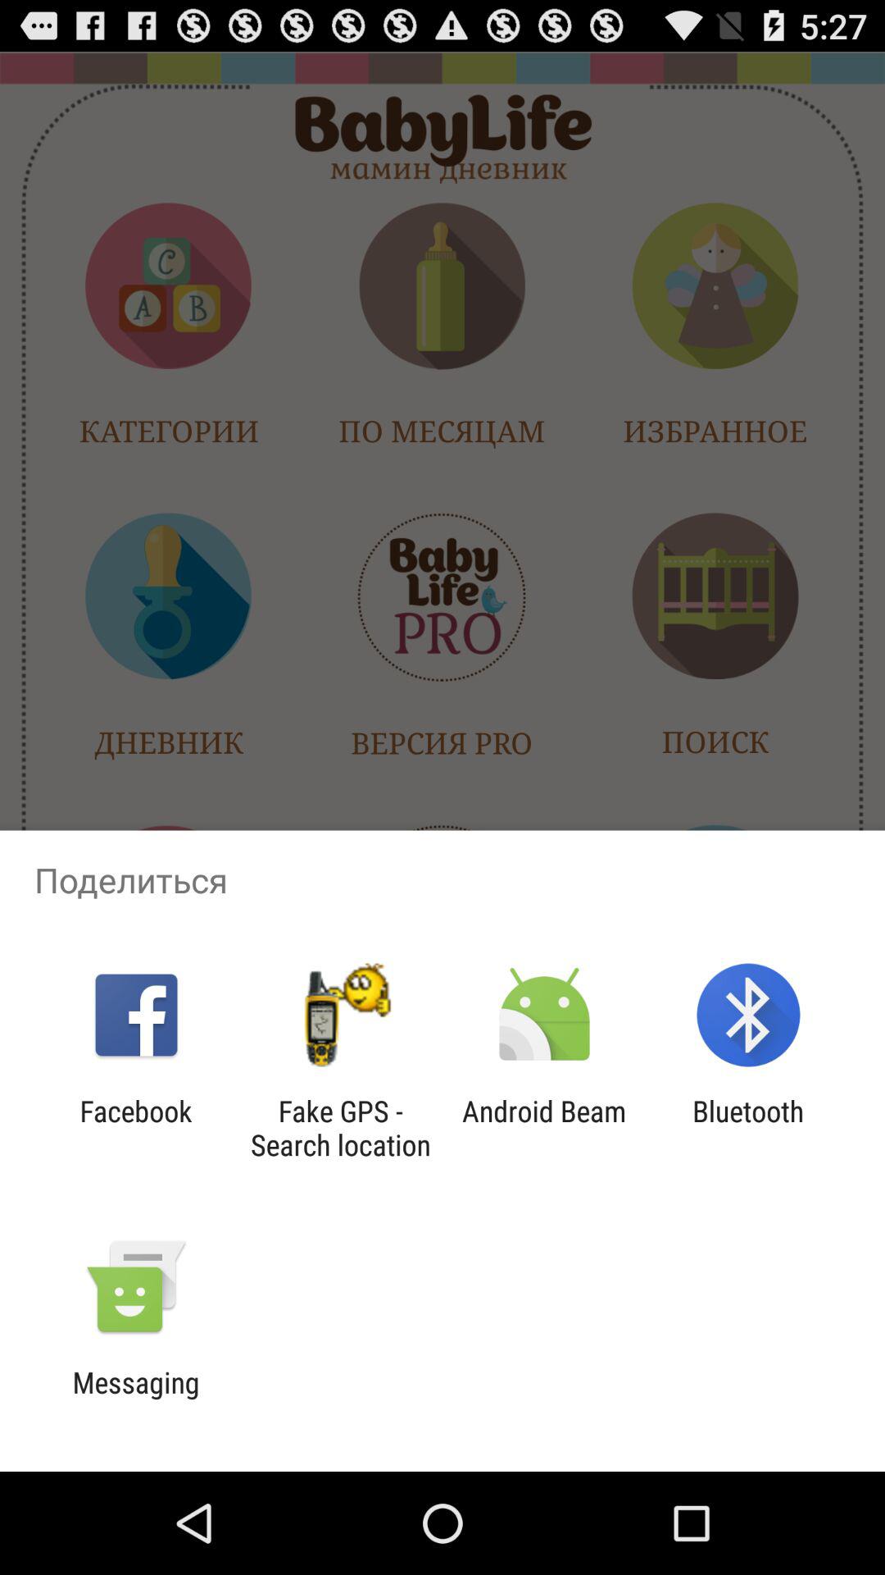 This screenshot has height=1575, width=885. Describe the element at coordinates (748, 1128) in the screenshot. I see `turn on the item next to the android beam` at that location.